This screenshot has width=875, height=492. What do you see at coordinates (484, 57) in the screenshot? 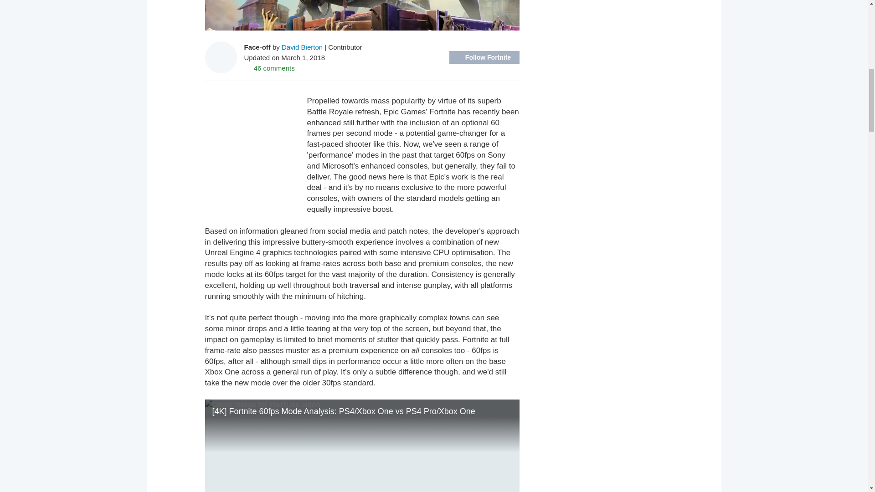
I see `Follow Fortnite` at bounding box center [484, 57].